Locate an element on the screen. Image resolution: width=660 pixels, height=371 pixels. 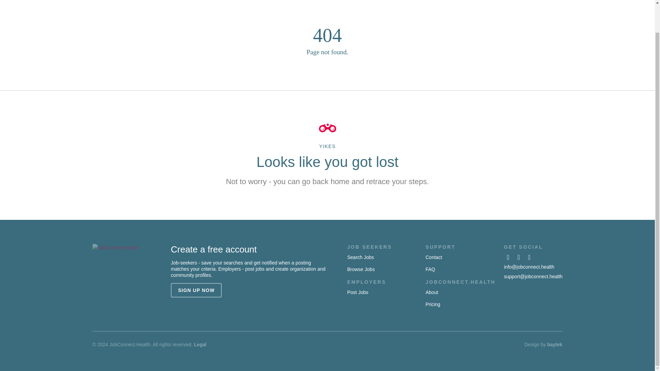
Legal is located at coordinates (200, 344).